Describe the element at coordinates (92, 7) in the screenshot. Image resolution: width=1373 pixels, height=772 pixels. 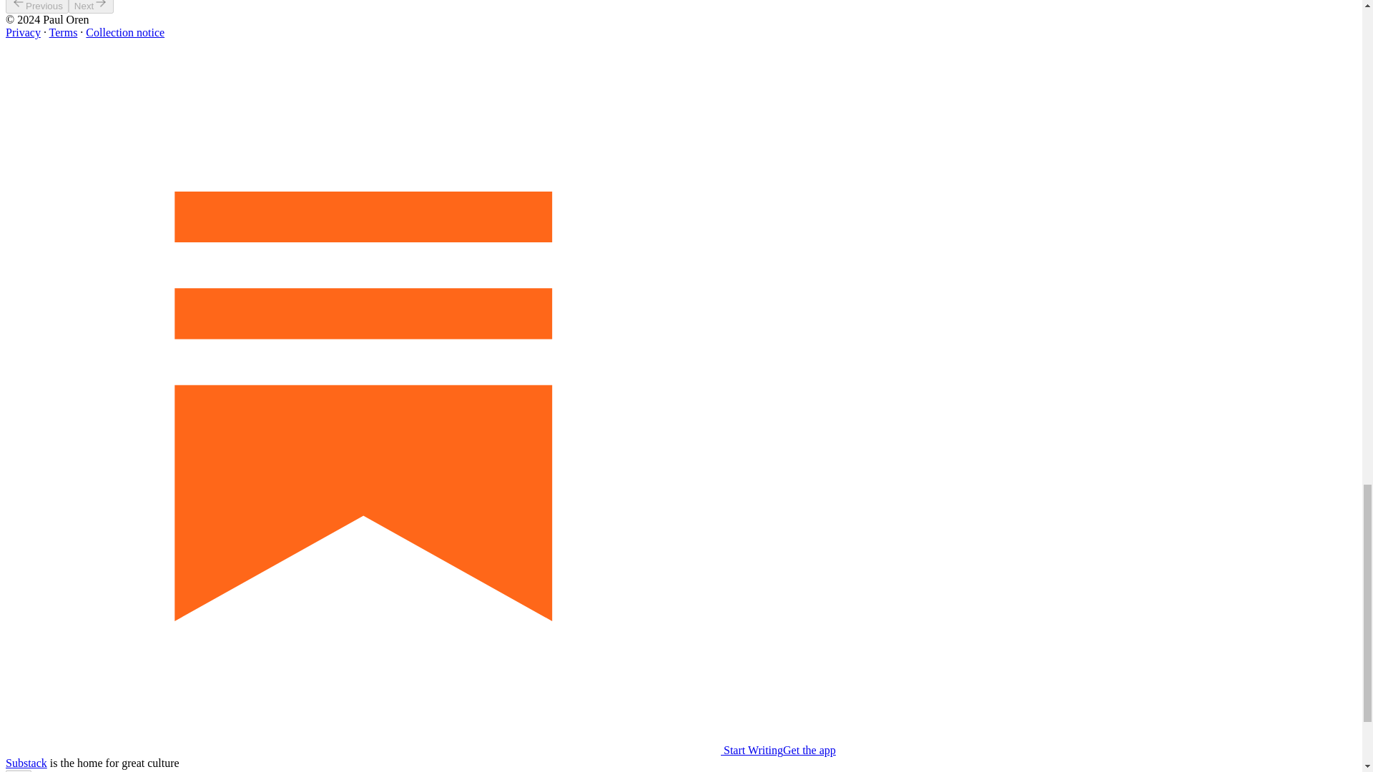
I see `Next` at that location.